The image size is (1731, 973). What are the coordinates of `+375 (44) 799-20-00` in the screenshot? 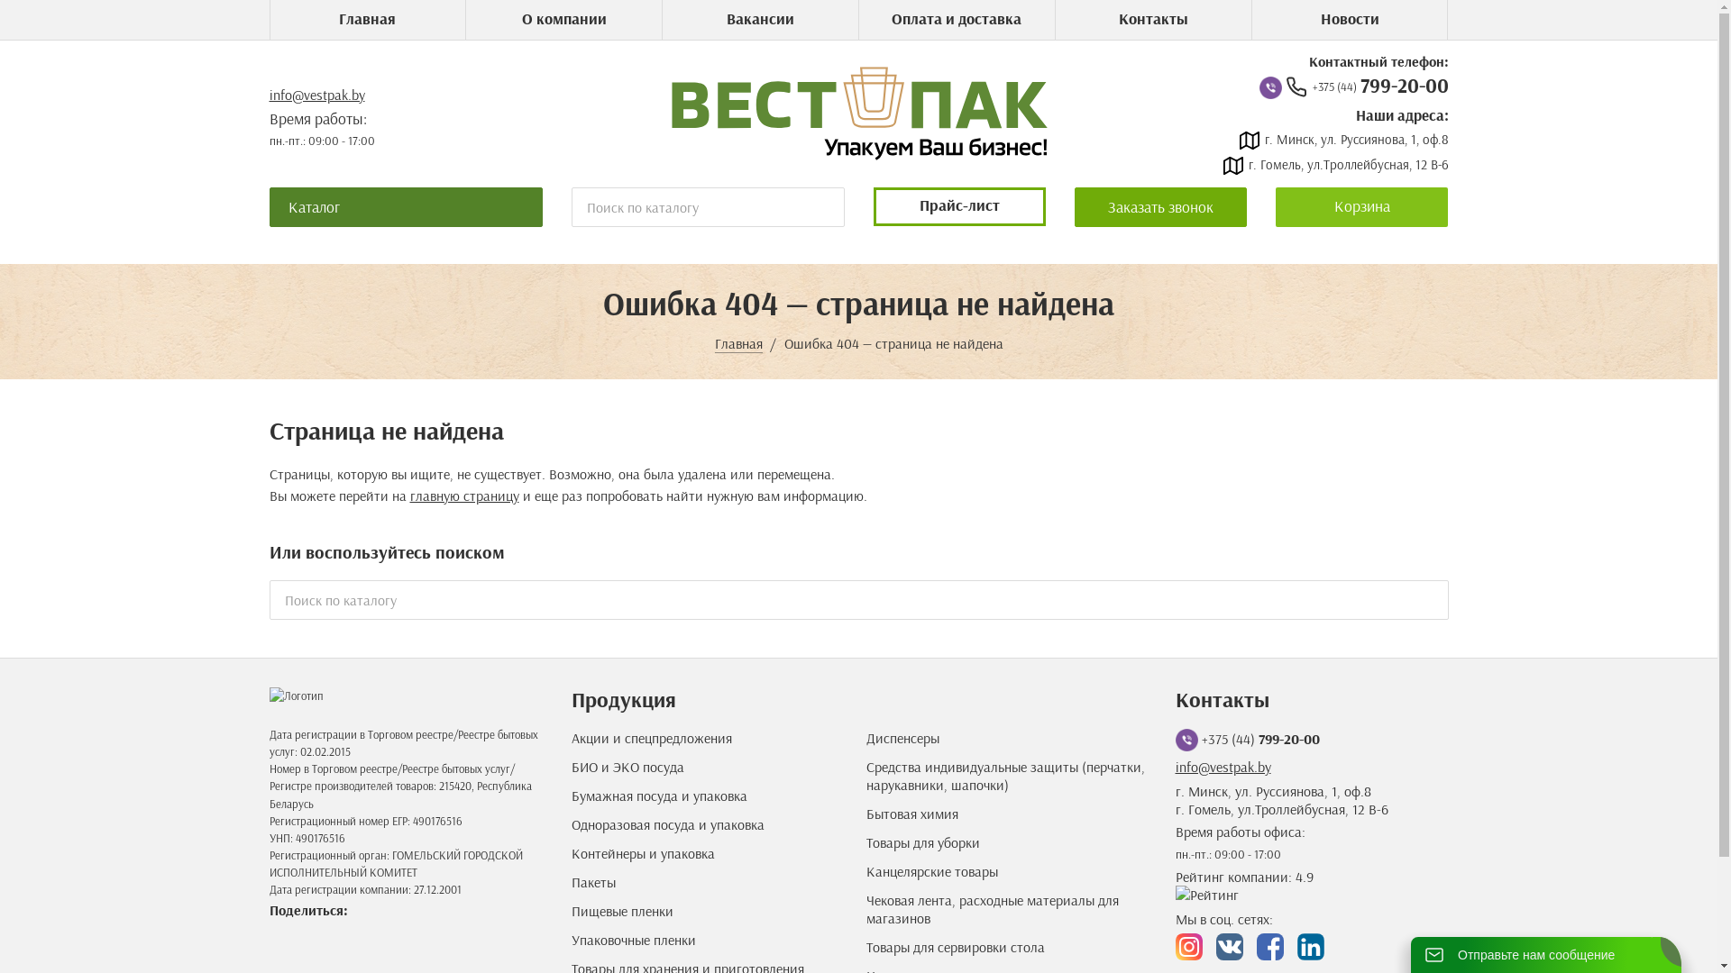 It's located at (1260, 739).